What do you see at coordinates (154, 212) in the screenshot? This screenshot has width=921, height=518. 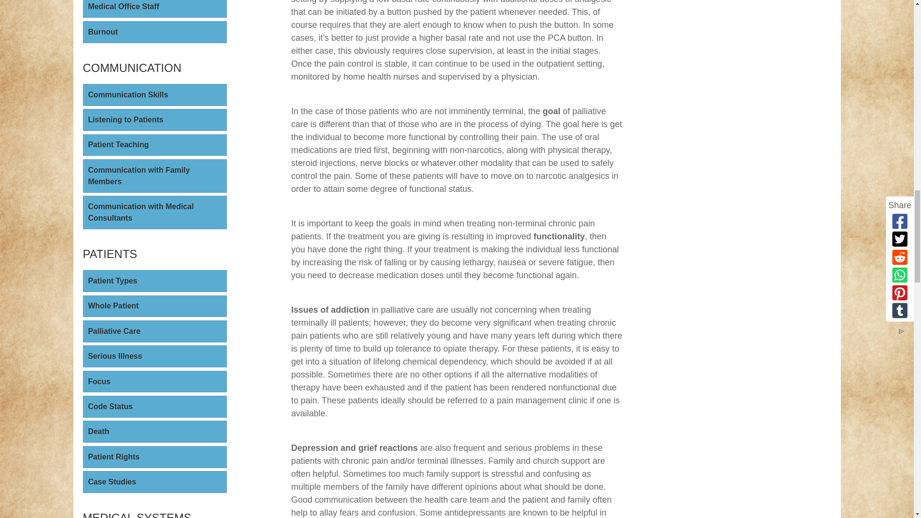 I see `Communication with Medical Consultants` at bounding box center [154, 212].